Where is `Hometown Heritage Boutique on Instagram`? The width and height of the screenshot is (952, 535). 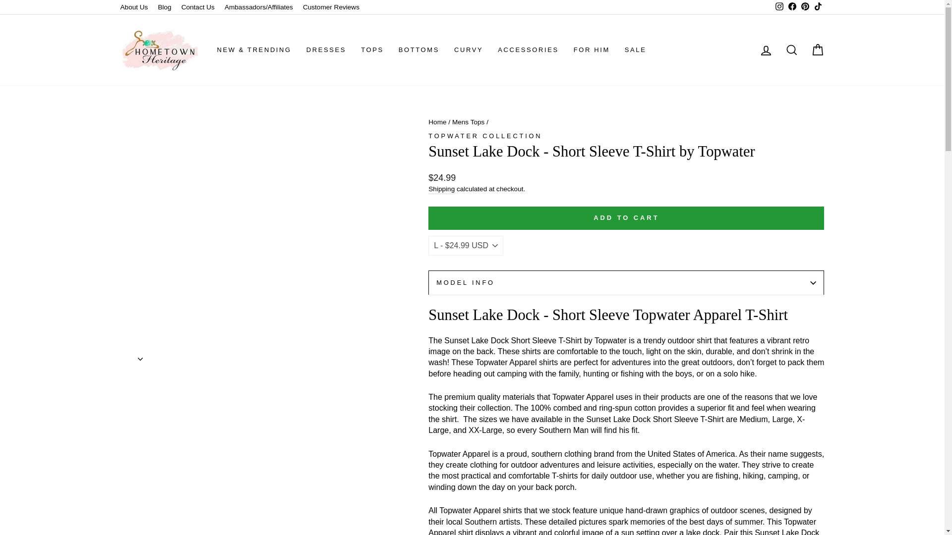
Hometown Heritage Boutique on Instagram is located at coordinates (778, 7).